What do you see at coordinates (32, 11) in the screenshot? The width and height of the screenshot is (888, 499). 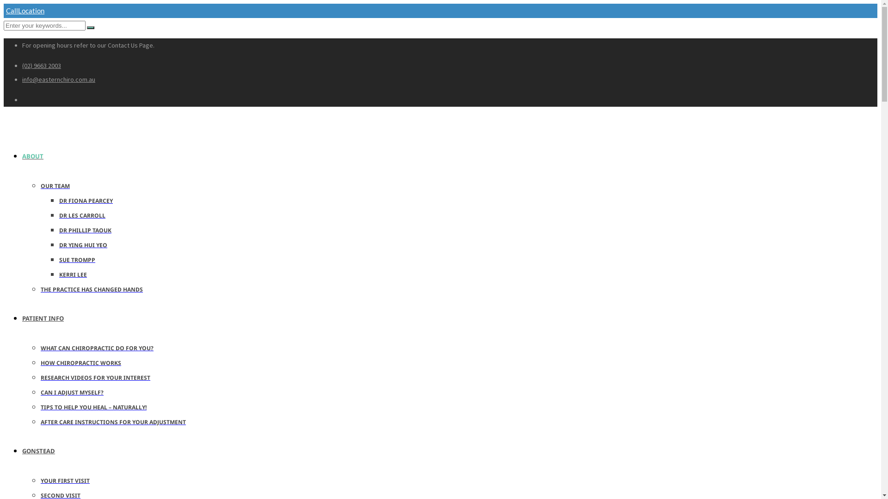 I see `Location` at bounding box center [32, 11].